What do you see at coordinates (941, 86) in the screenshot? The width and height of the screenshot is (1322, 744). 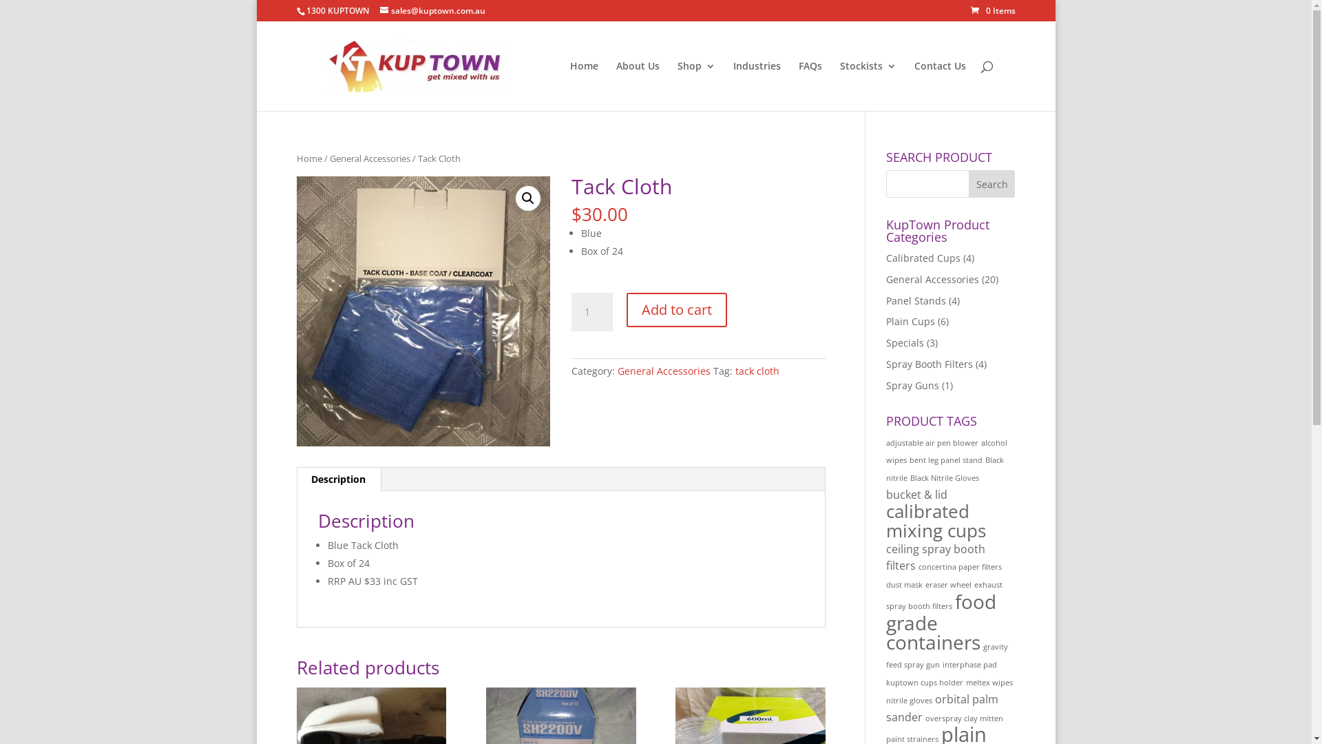 I see `Contact Us` at bounding box center [941, 86].